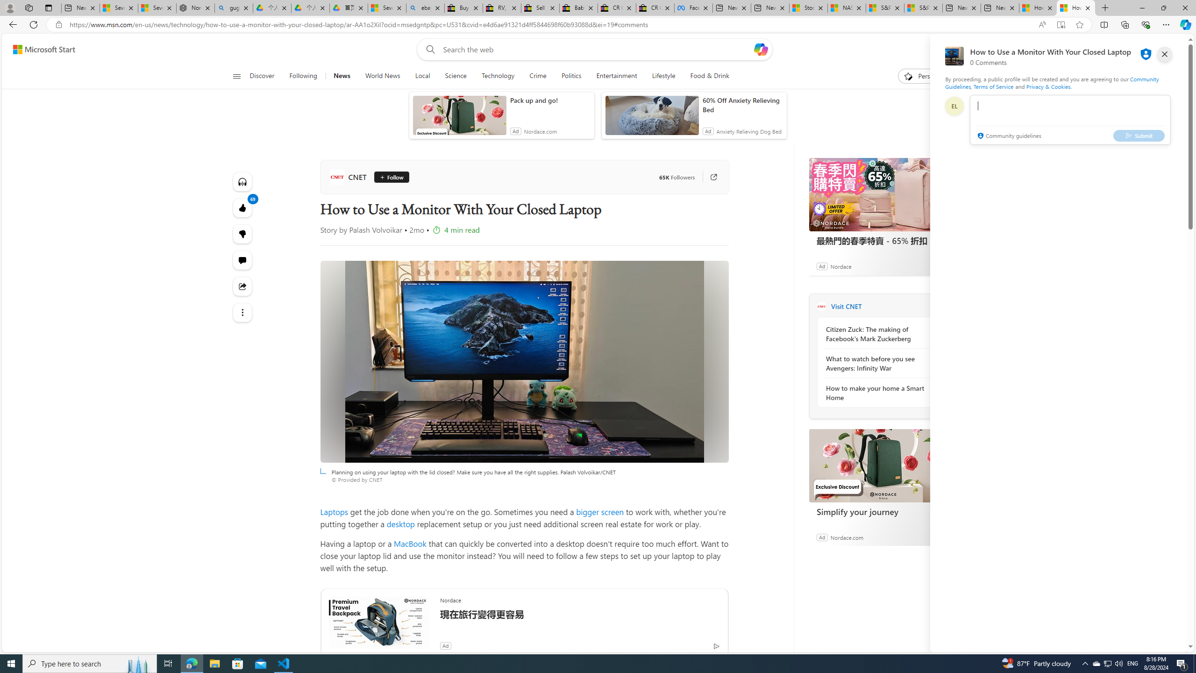 This screenshot has width=1196, height=673. I want to click on CNET, so click(349, 177).